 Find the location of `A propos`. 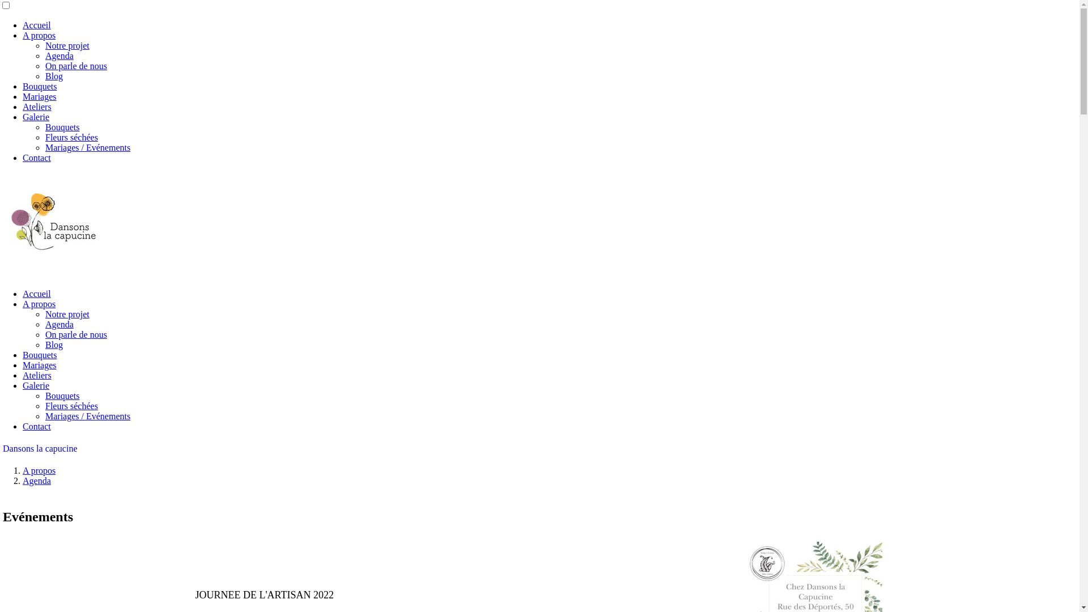

A propos is located at coordinates (39, 304).